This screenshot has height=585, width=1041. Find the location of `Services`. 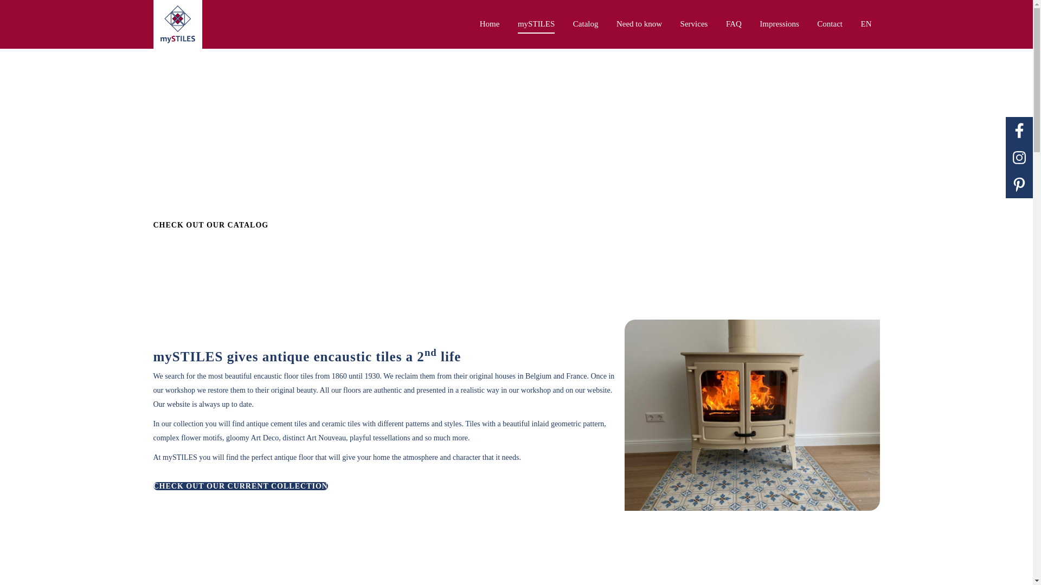

Services is located at coordinates (694, 24).